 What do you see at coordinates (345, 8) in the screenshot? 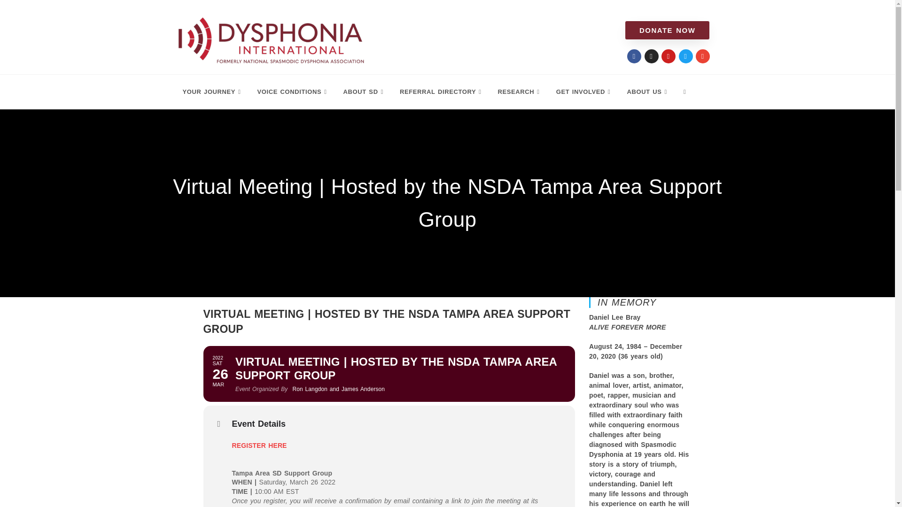
I see `ABOUT SD` at bounding box center [345, 8].